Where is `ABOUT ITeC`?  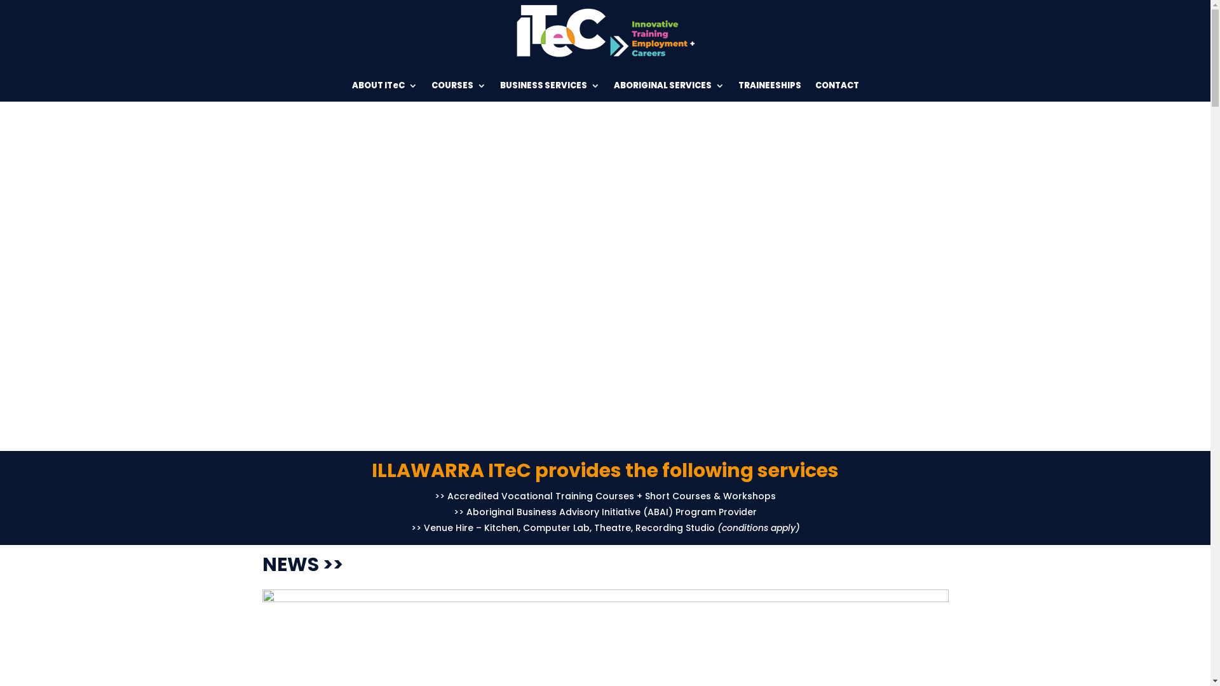 ABOUT ITeC is located at coordinates (385, 86).